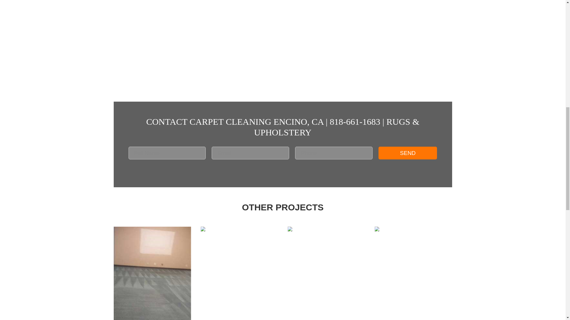 This screenshot has height=320, width=570. What do you see at coordinates (152, 273) in the screenshot?
I see `AFFORDABLE CARPET CLEANING SERVICES ENCINO` at bounding box center [152, 273].